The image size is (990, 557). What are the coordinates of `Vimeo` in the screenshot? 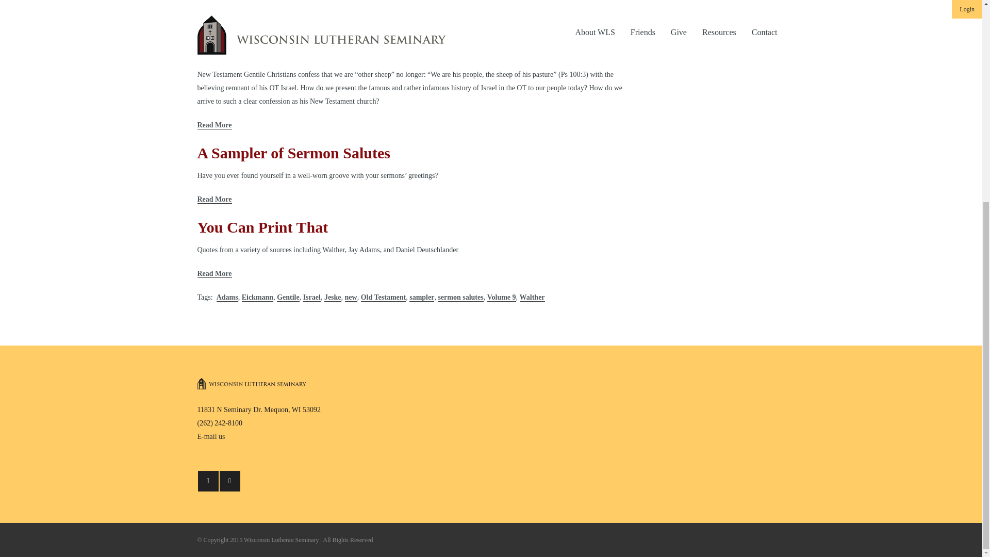 It's located at (230, 481).